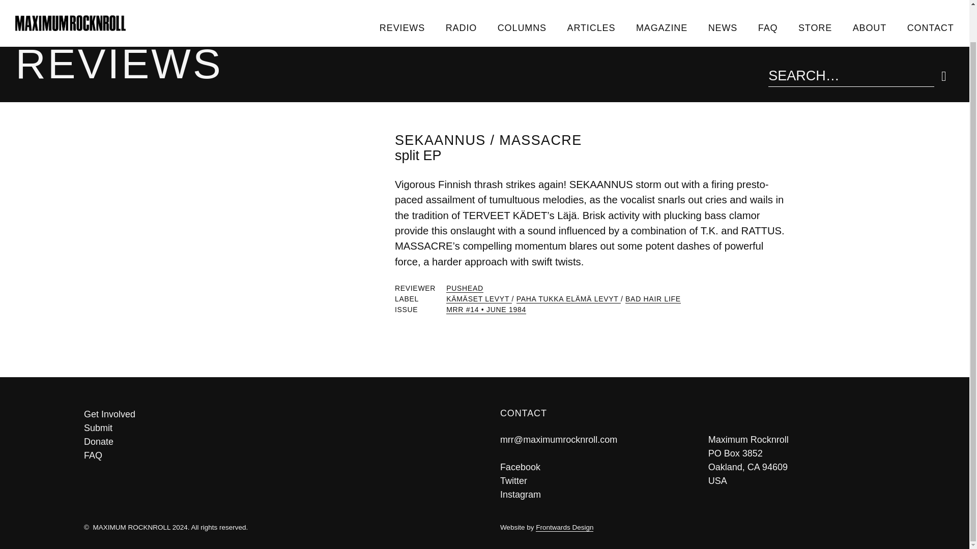 This screenshot has height=549, width=977. I want to click on FAQ, so click(767, 1).